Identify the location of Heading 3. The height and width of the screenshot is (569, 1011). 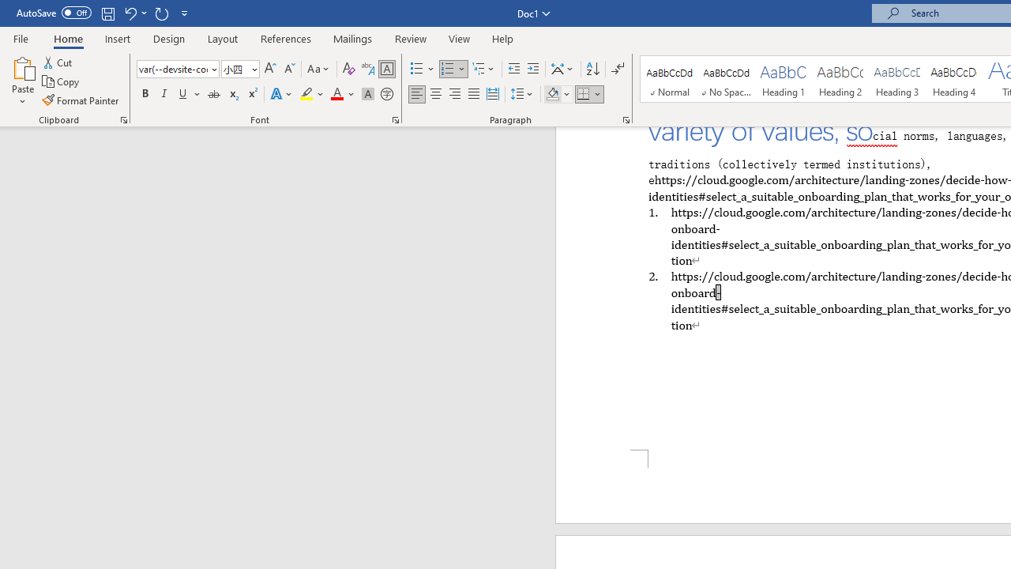
(897, 79).